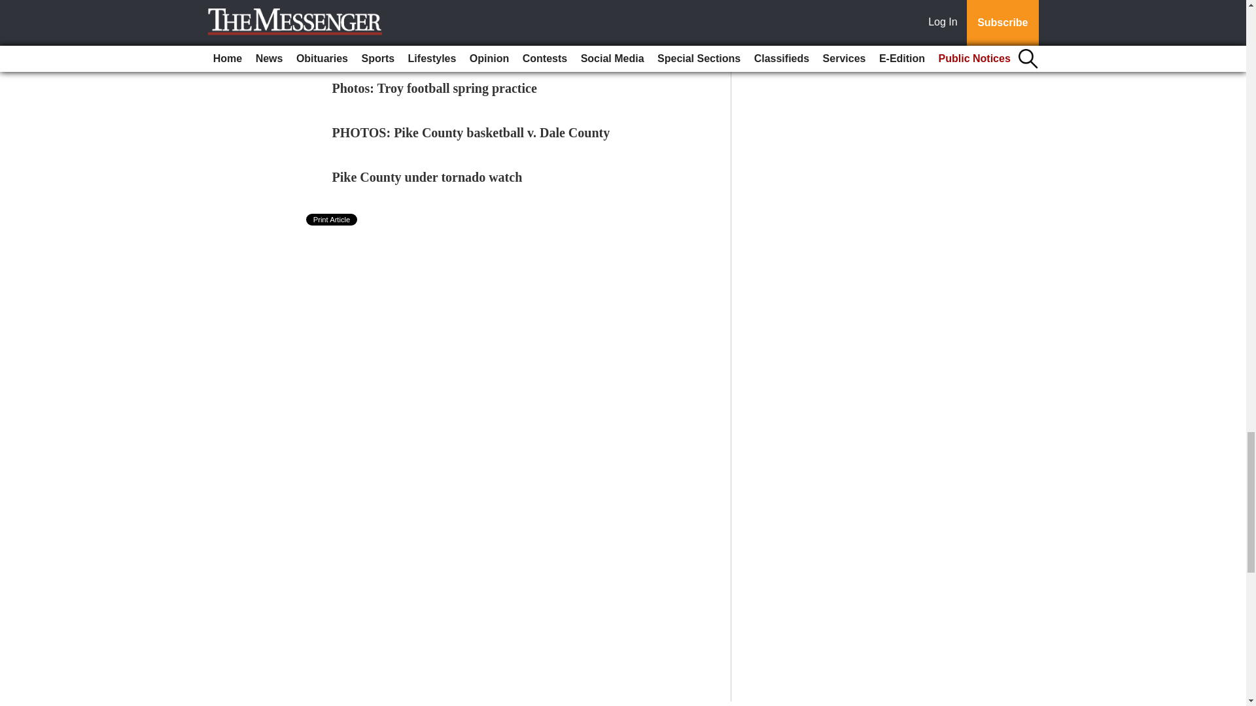  I want to click on Photos: Troy football spring practice, so click(434, 88).